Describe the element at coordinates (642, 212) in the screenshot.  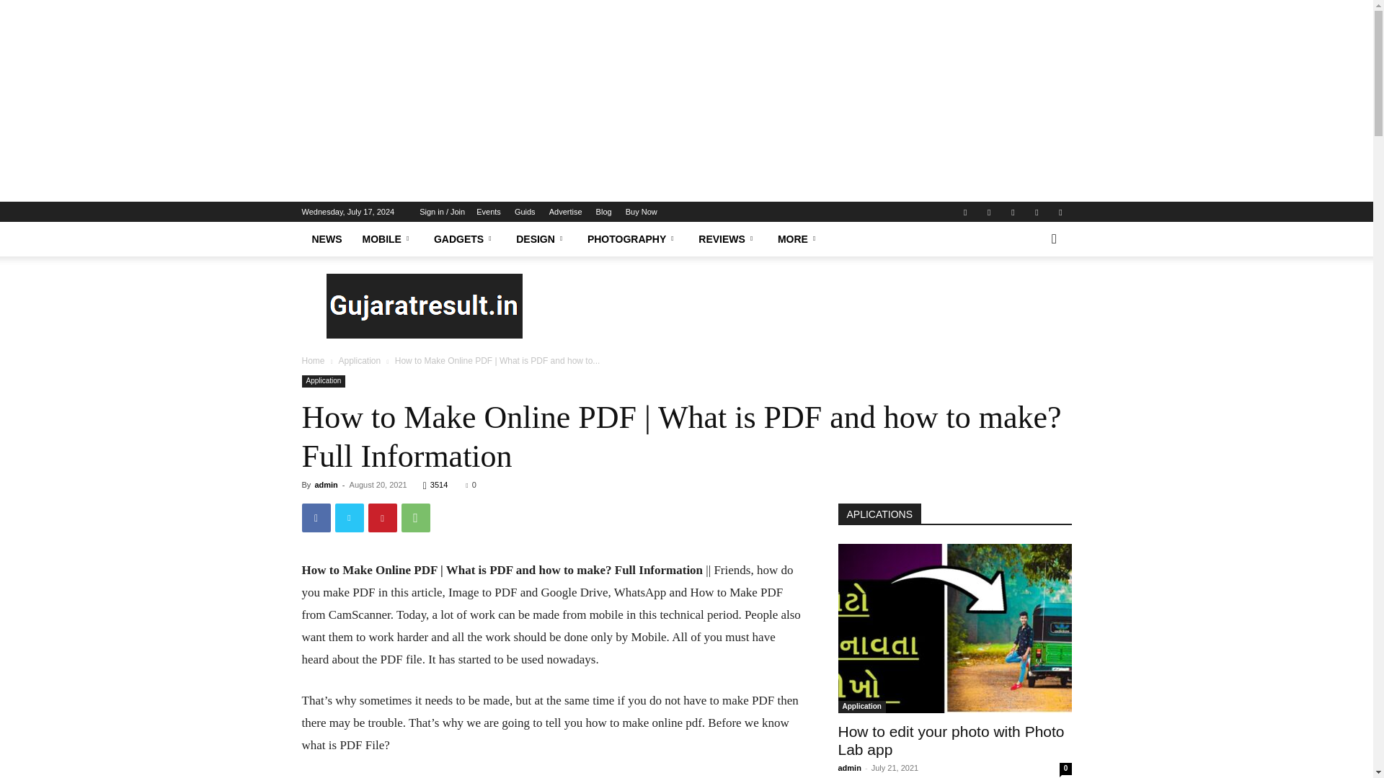
I see `Buy Now` at that location.